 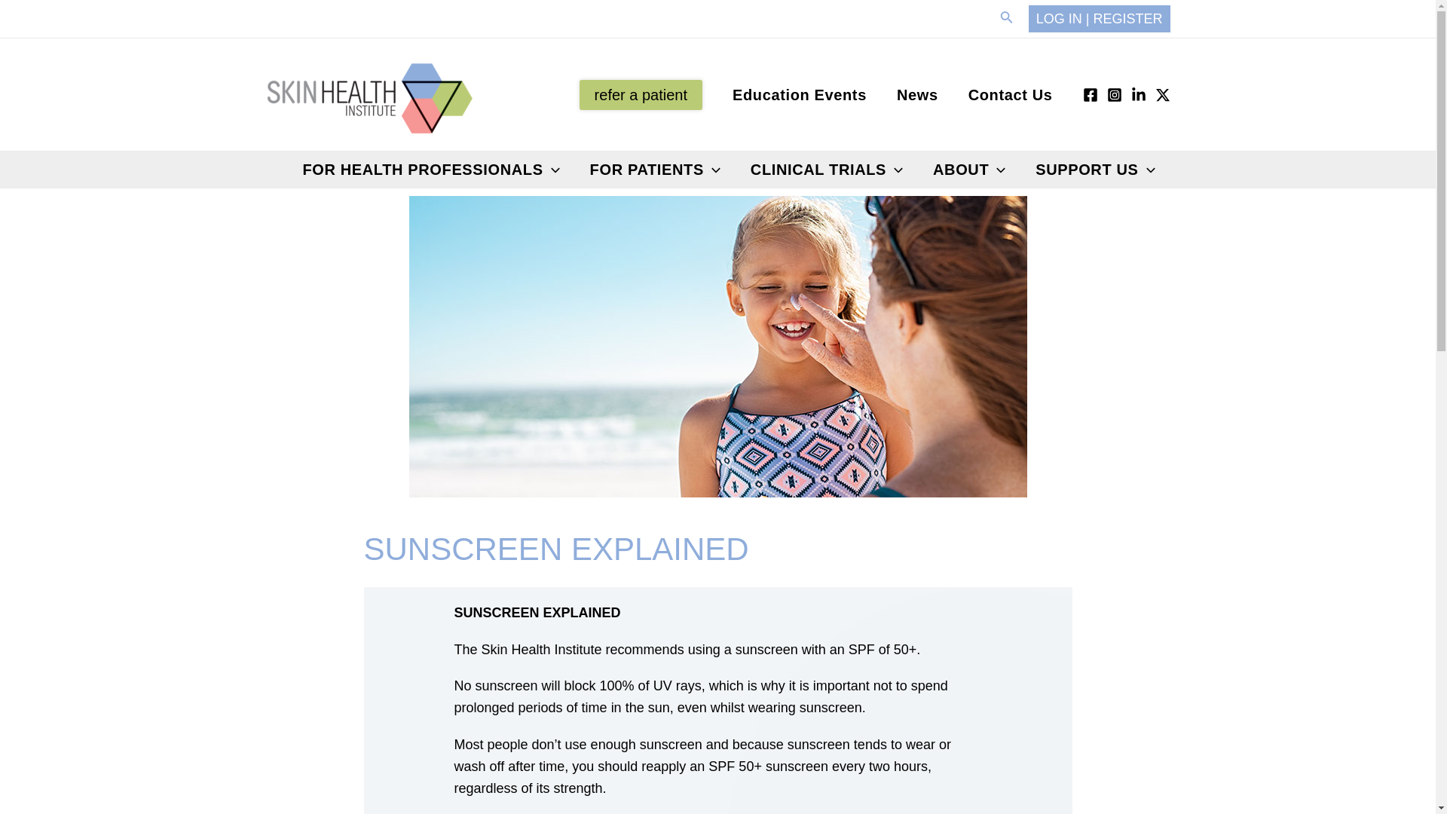 What do you see at coordinates (641, 94) in the screenshot?
I see `refer a patient` at bounding box center [641, 94].